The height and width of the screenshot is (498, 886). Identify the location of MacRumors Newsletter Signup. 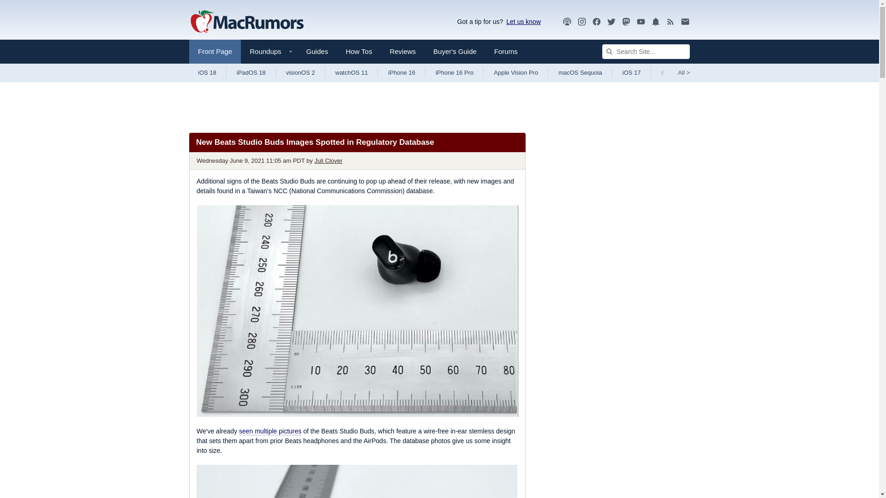
(685, 22).